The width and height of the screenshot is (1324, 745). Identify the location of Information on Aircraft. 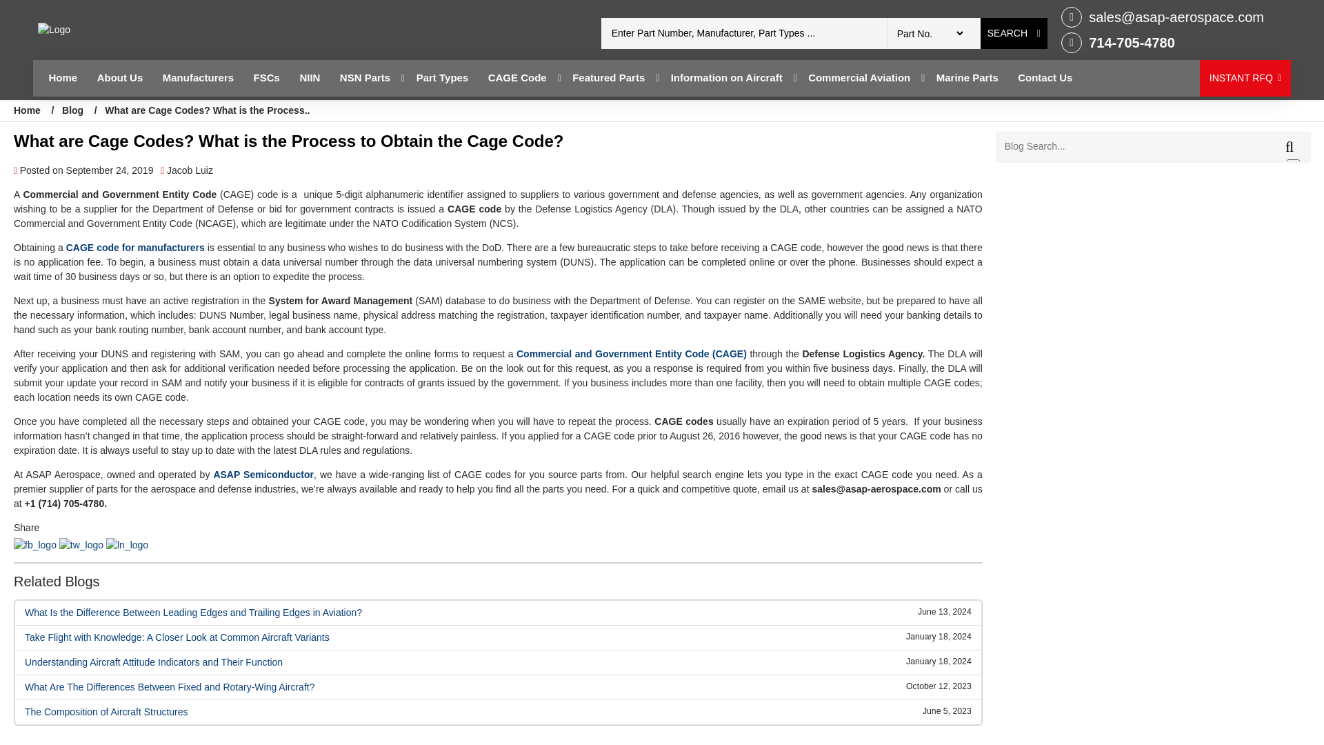
(727, 79).